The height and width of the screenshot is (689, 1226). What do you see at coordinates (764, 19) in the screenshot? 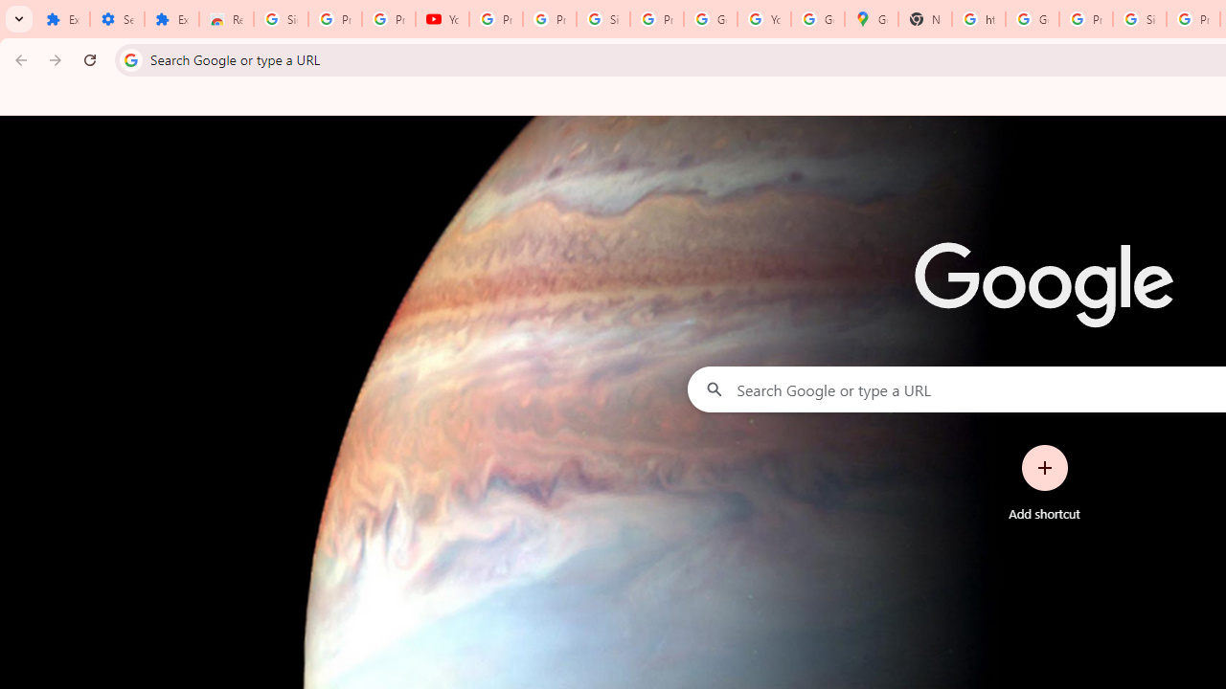
I see `YouTube` at bounding box center [764, 19].